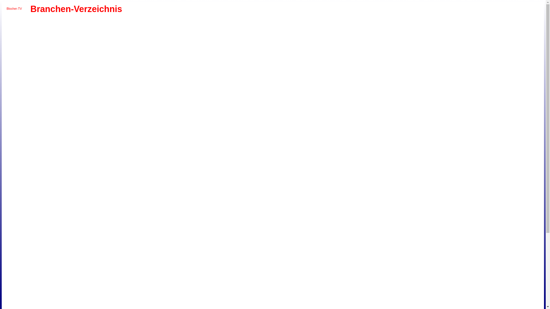  Describe the element at coordinates (87, 220) in the screenshot. I see `Sonne Graber Bernhard (-Henggi)  Aarberg Restaurant ` at that location.